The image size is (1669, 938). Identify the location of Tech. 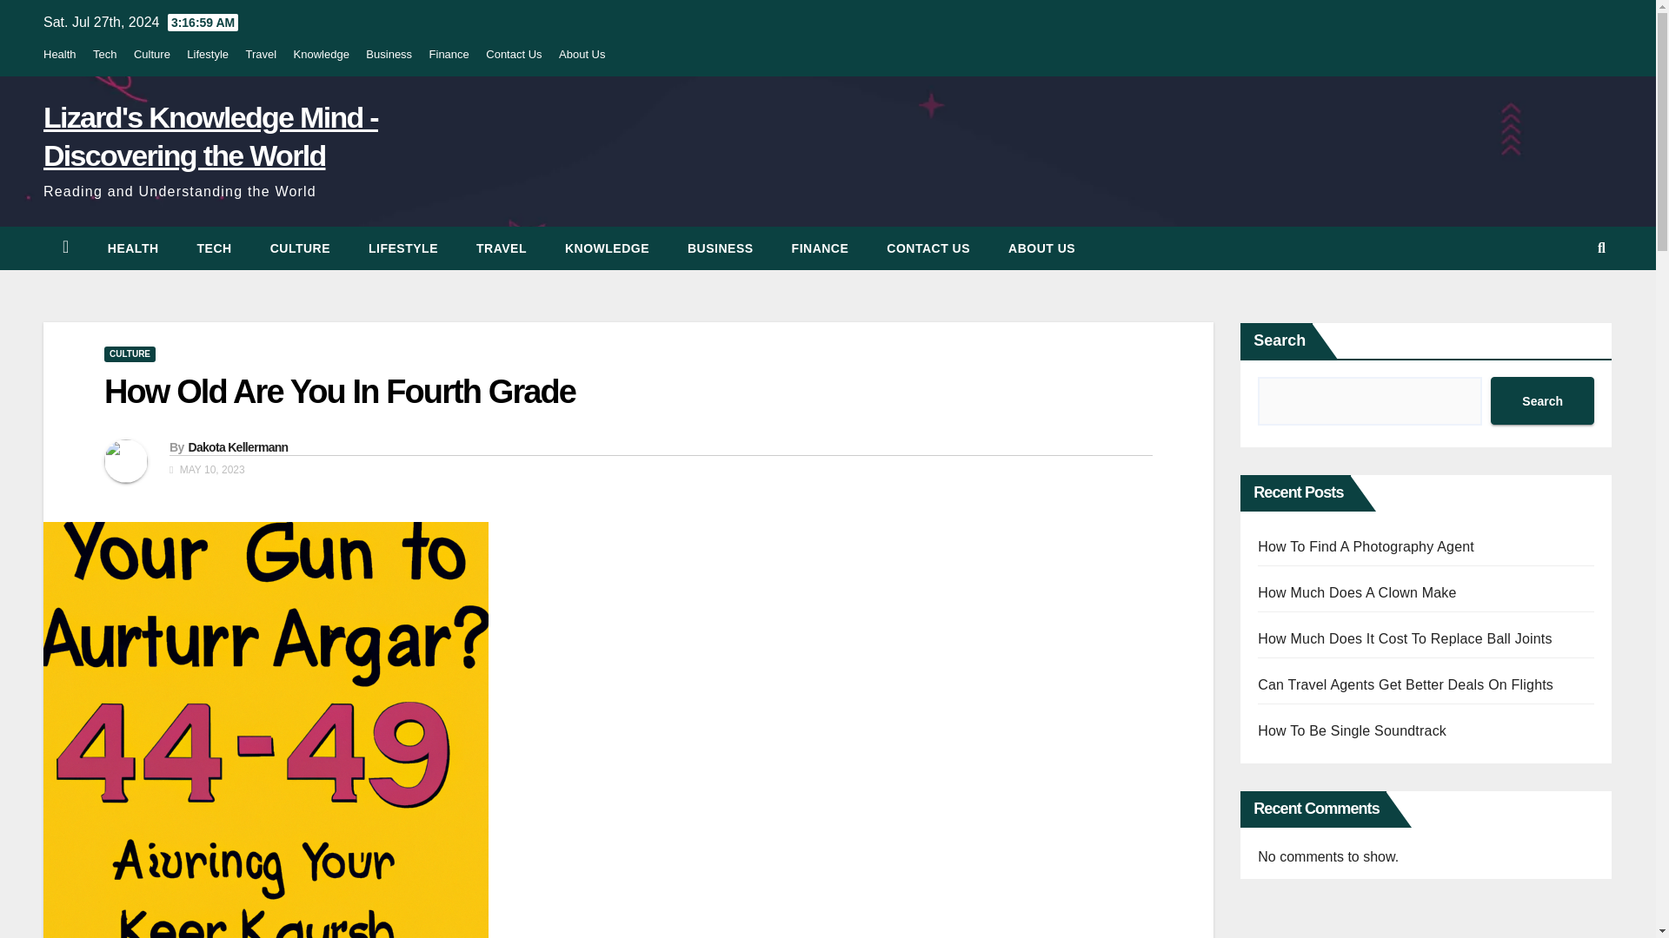
(215, 248).